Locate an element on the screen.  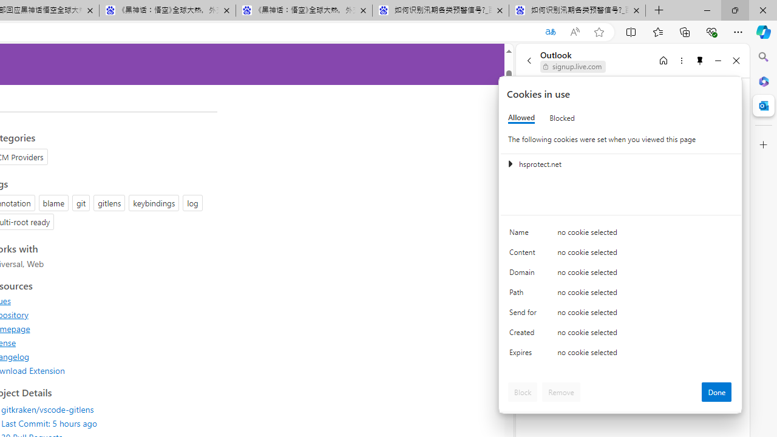
Class: c0153 c0157 c0154 is located at coordinates (621, 234).